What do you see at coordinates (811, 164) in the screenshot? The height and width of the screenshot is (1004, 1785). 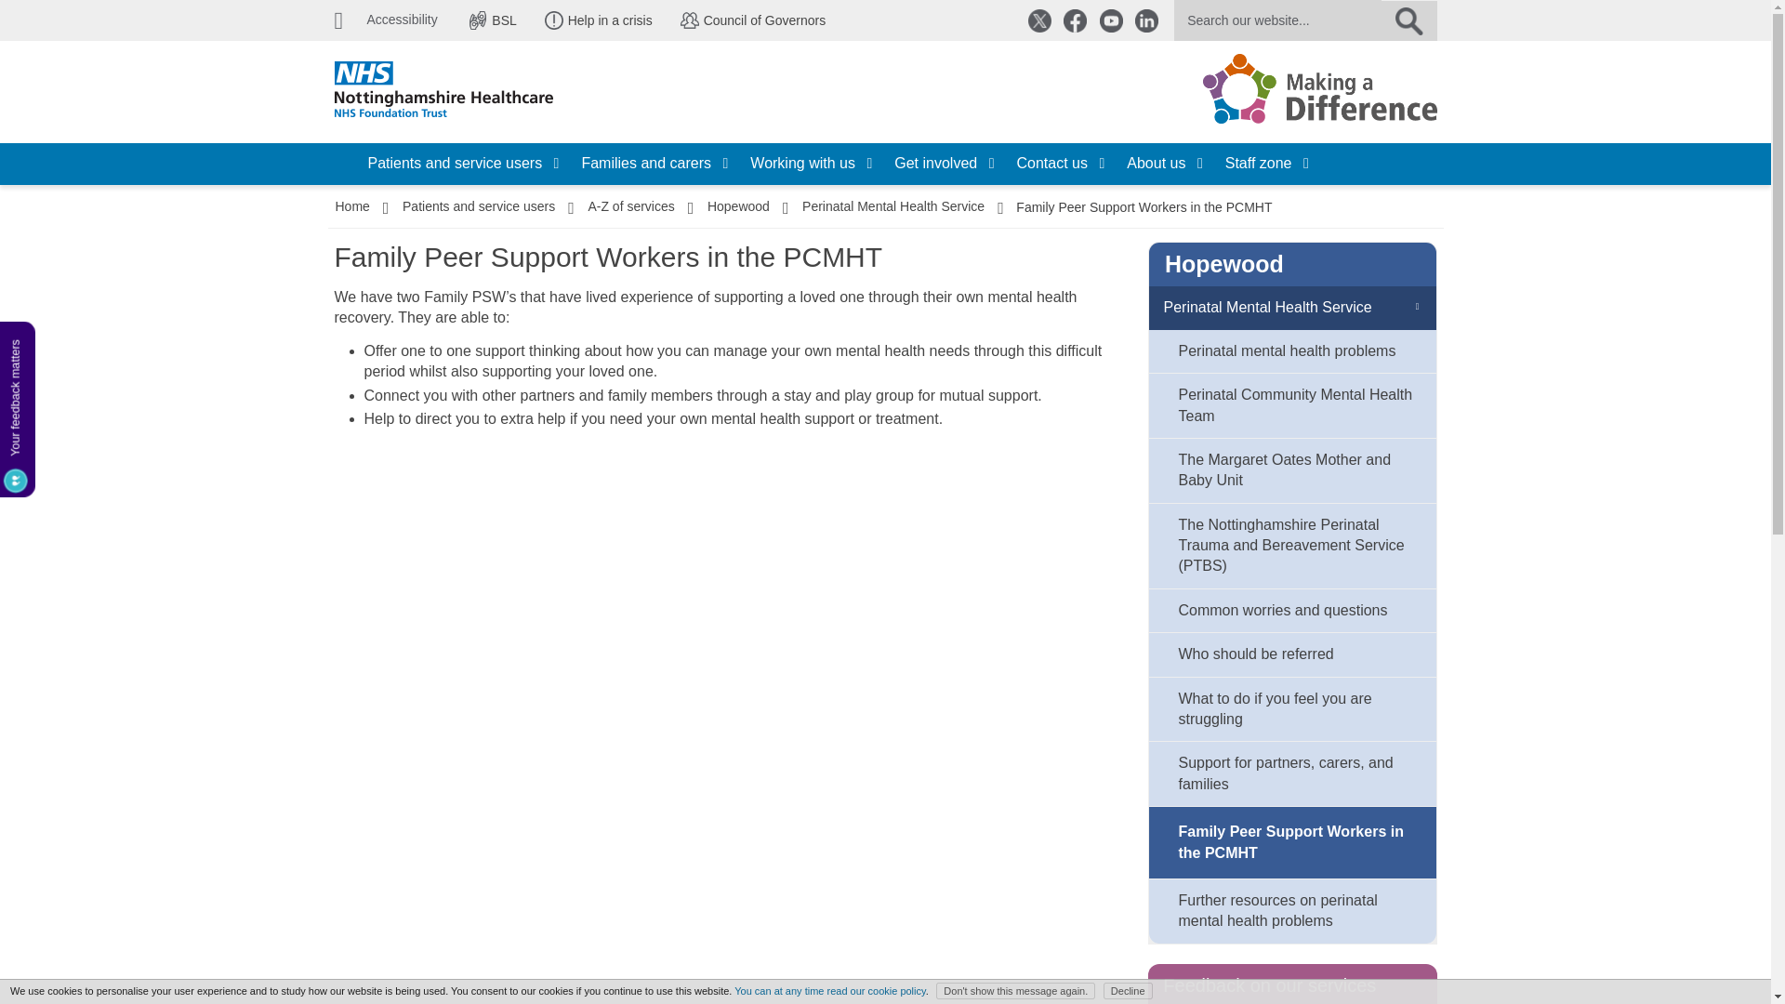 I see `Working with us` at bounding box center [811, 164].